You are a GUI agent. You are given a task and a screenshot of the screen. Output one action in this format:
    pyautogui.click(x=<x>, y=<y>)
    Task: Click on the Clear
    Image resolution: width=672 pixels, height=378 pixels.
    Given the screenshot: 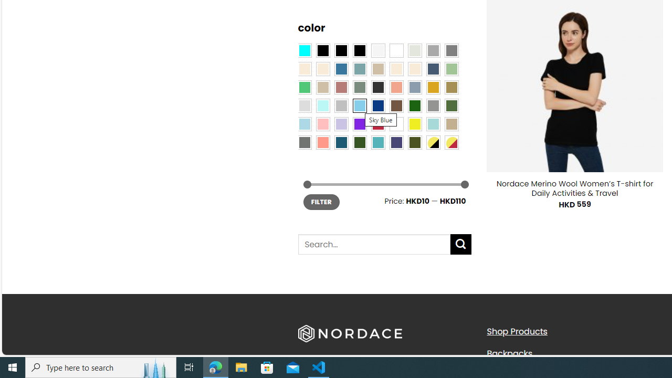 What is the action you would take?
    pyautogui.click(x=396, y=50)
    